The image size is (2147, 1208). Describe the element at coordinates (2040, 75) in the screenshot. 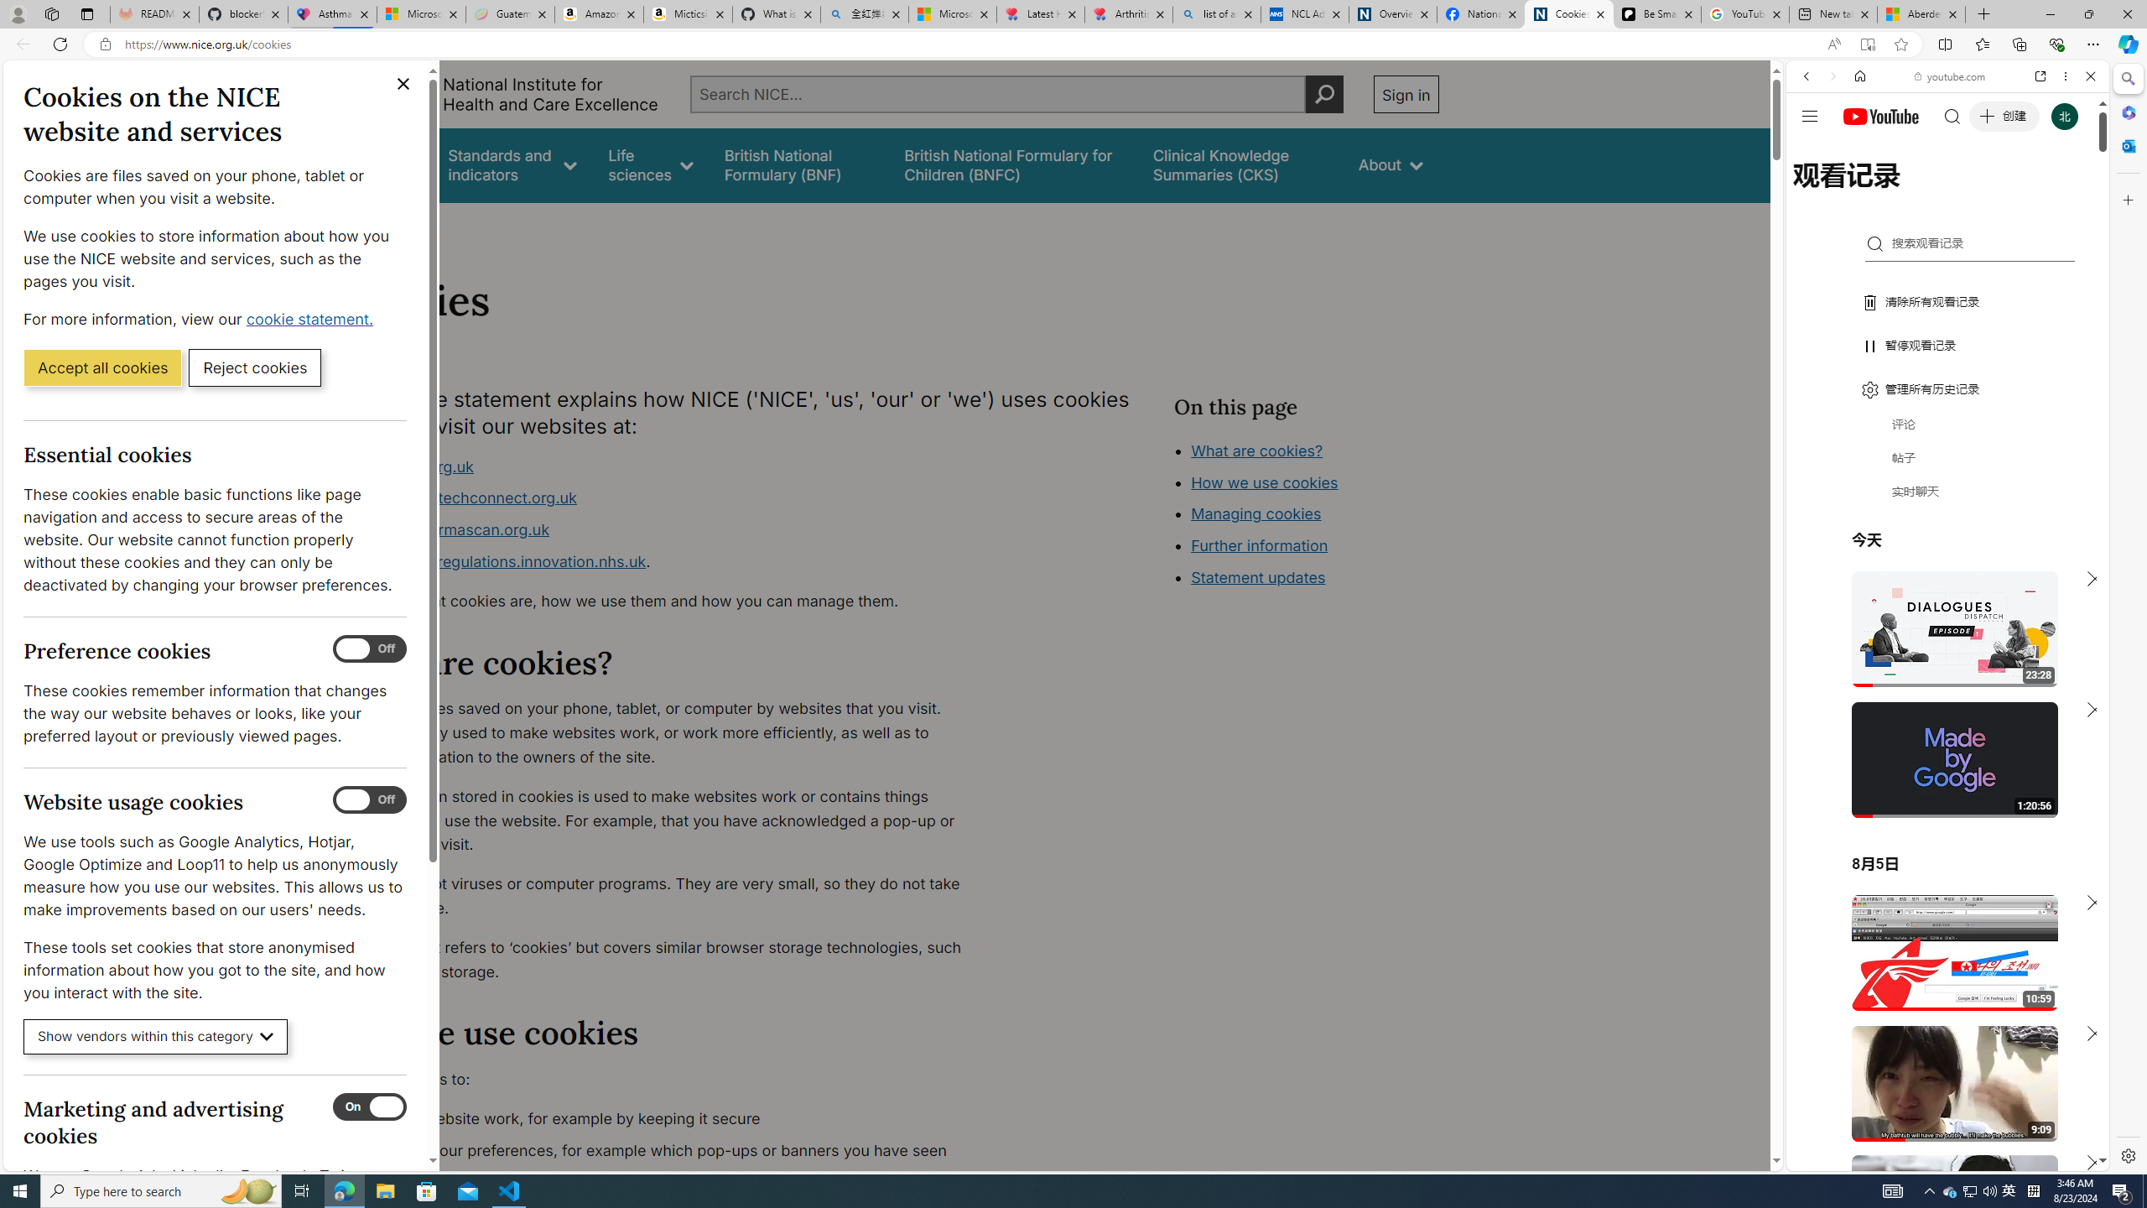

I see `Open link in new tab` at that location.